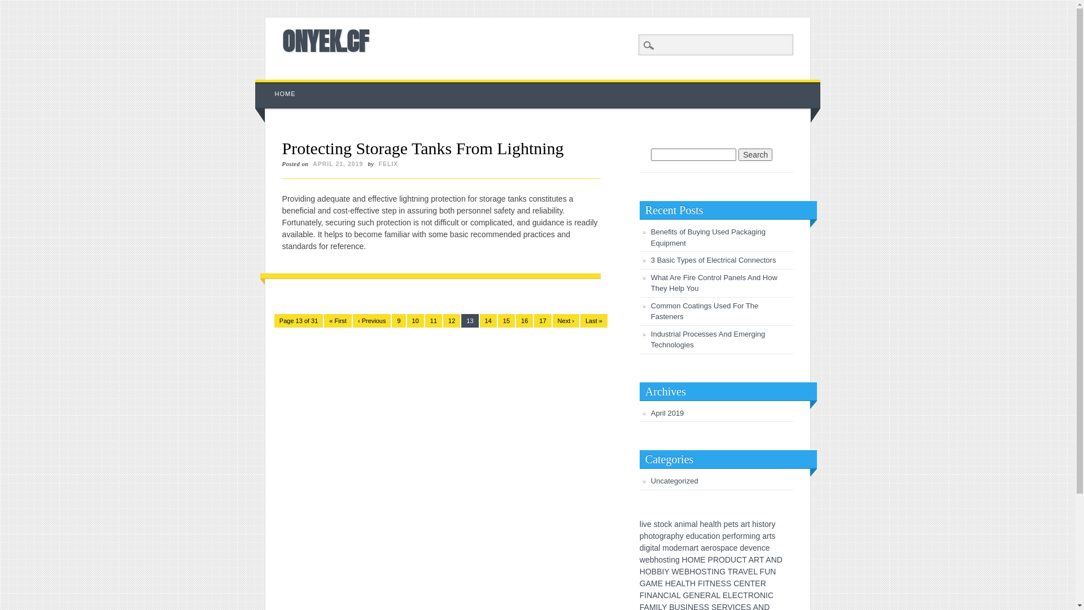  What do you see at coordinates (662, 536) in the screenshot?
I see `g` at bounding box center [662, 536].